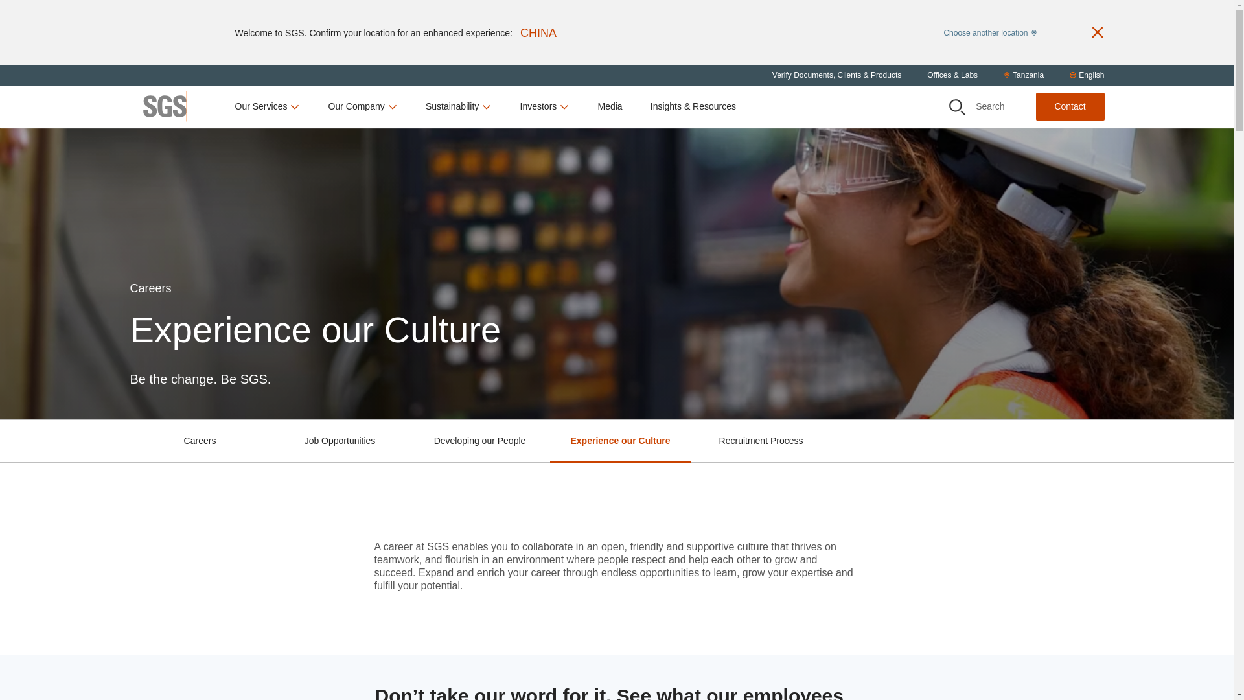 This screenshot has width=1244, height=700. What do you see at coordinates (200, 428) in the screenshot?
I see `Careers` at bounding box center [200, 428].